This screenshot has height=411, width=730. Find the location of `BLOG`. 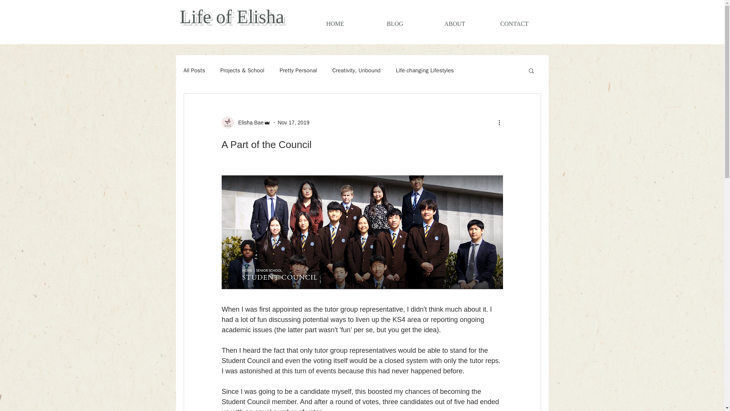

BLOG is located at coordinates (395, 24).